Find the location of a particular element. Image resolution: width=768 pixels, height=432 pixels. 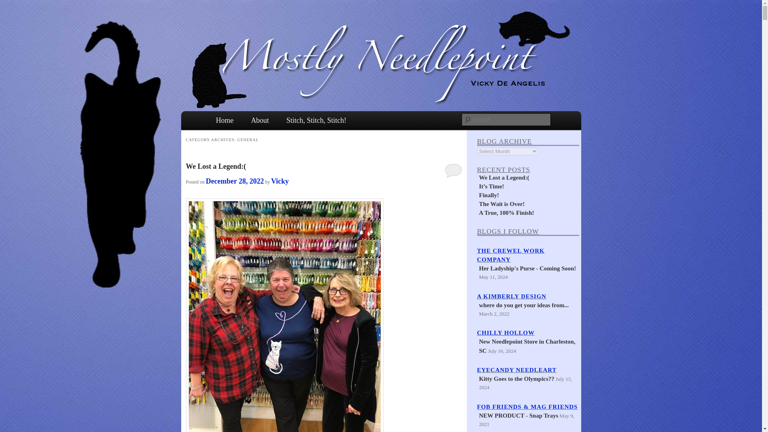

7:15 pm is located at coordinates (235, 181).